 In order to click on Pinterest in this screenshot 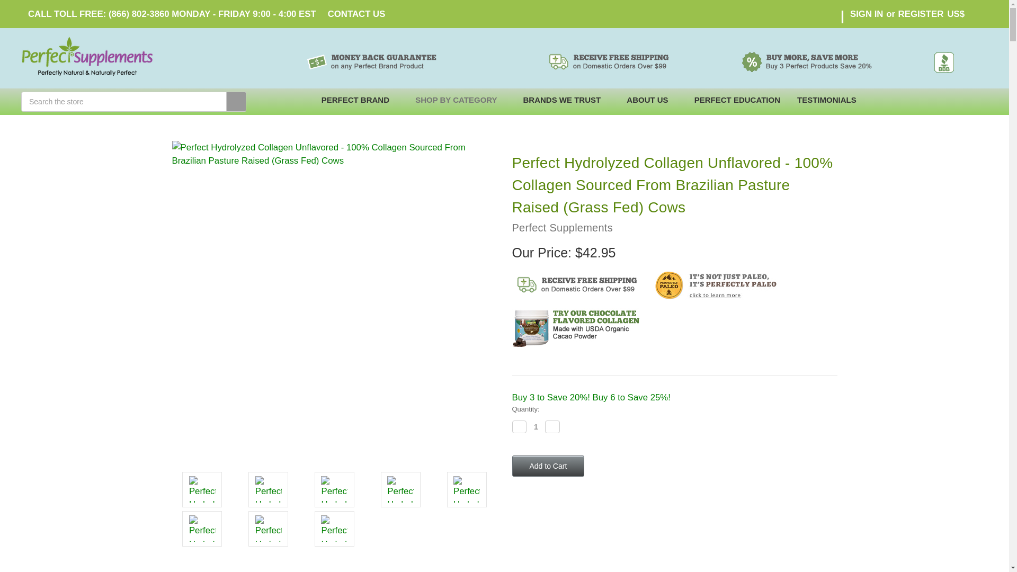, I will do `click(592, 507)`.